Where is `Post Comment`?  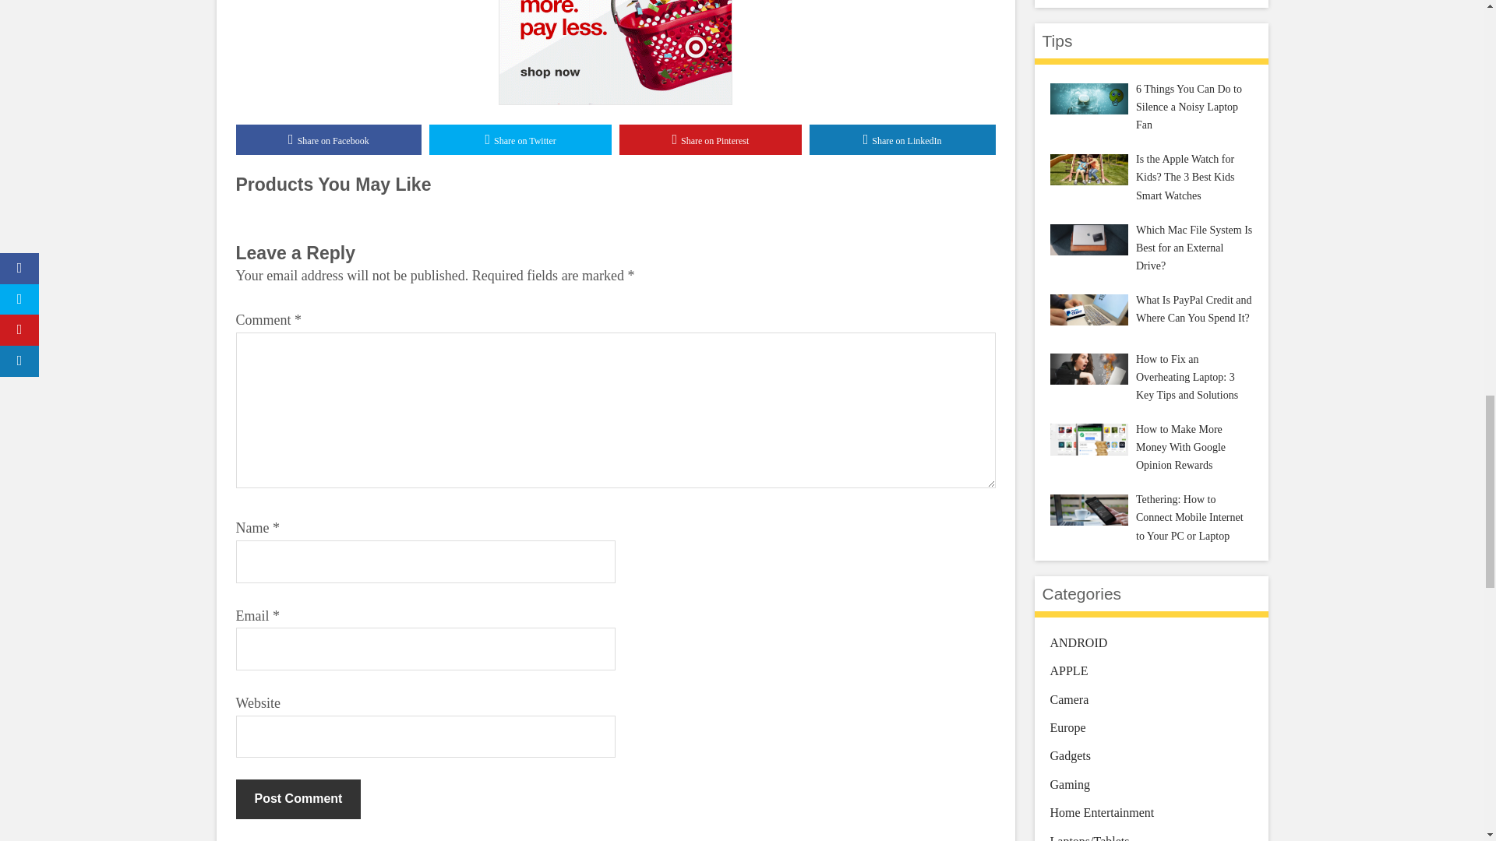
Post Comment is located at coordinates (298, 799).